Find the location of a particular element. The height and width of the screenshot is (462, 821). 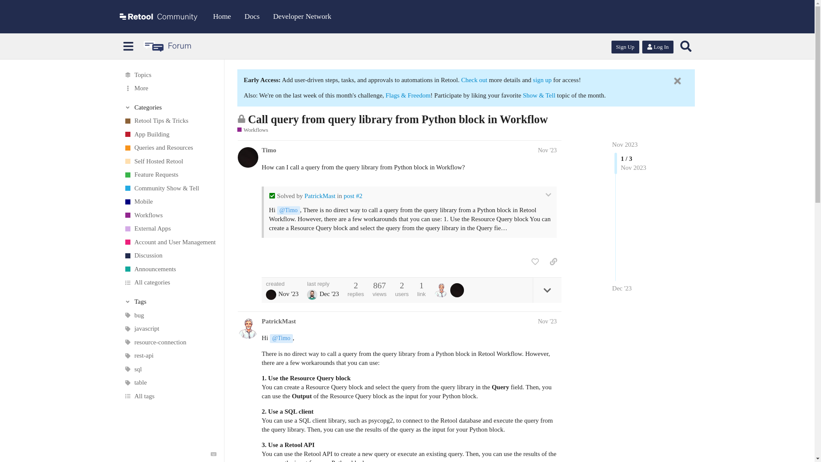

App Building is located at coordinates (170, 134).